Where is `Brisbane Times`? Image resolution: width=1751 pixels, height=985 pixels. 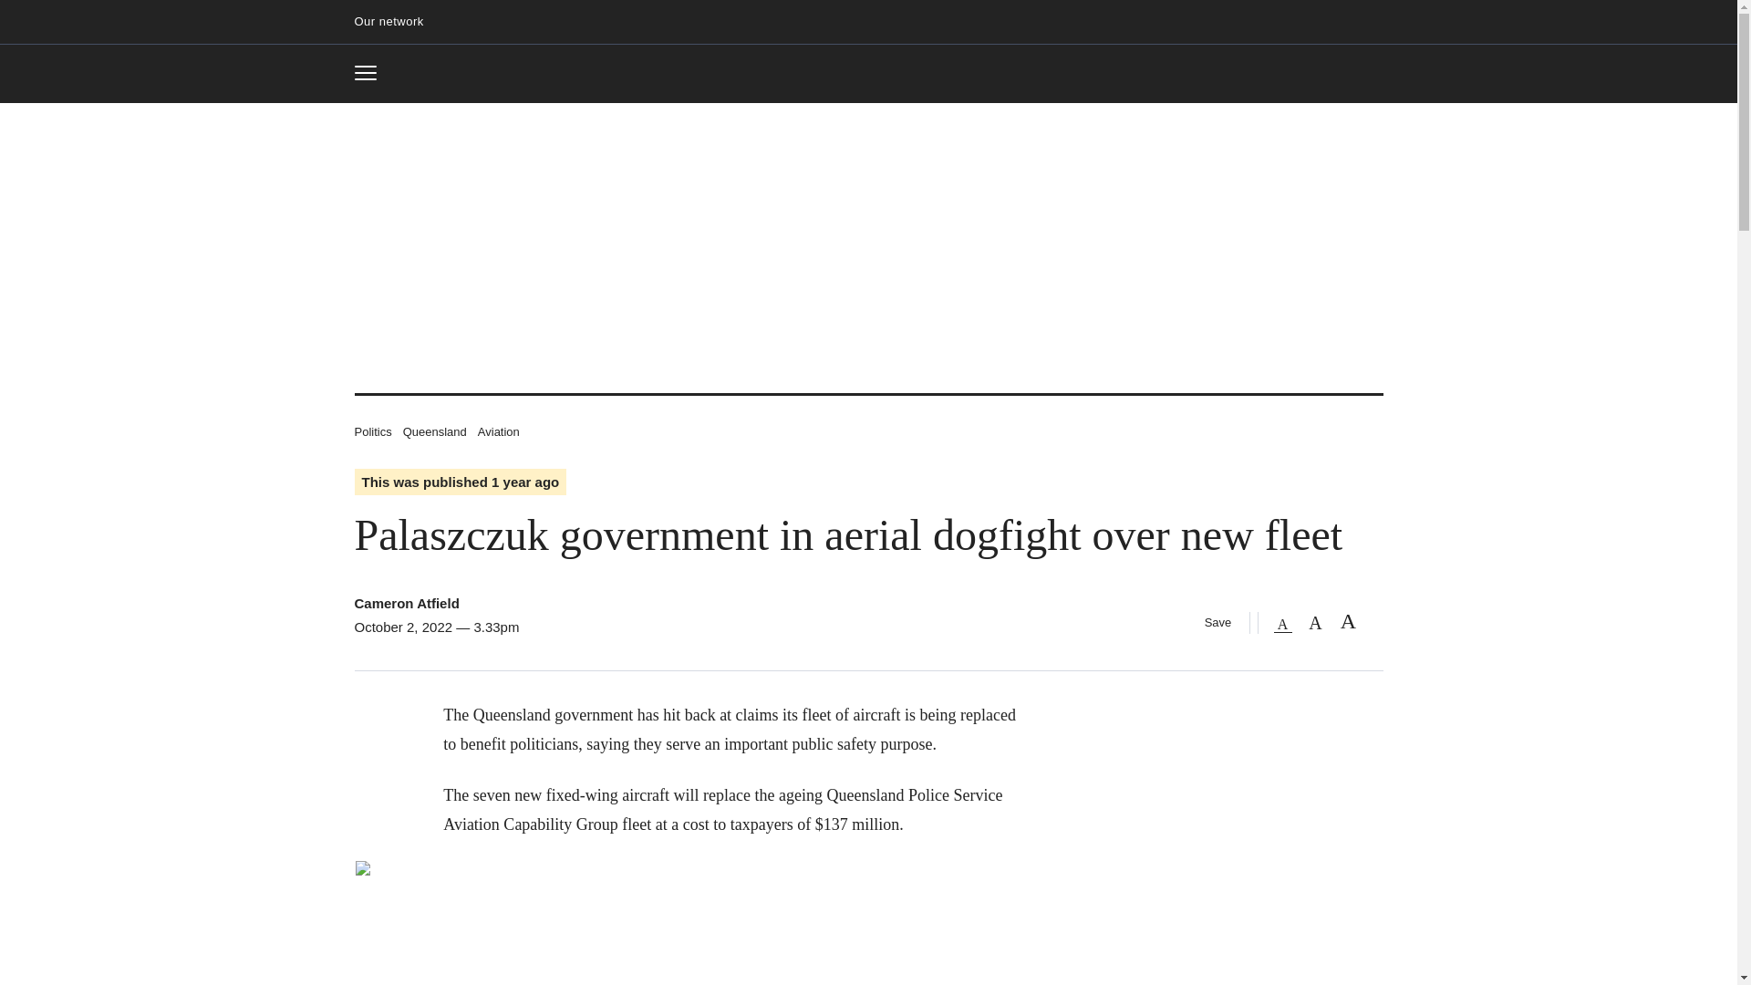 Brisbane Times is located at coordinates (406, 603).